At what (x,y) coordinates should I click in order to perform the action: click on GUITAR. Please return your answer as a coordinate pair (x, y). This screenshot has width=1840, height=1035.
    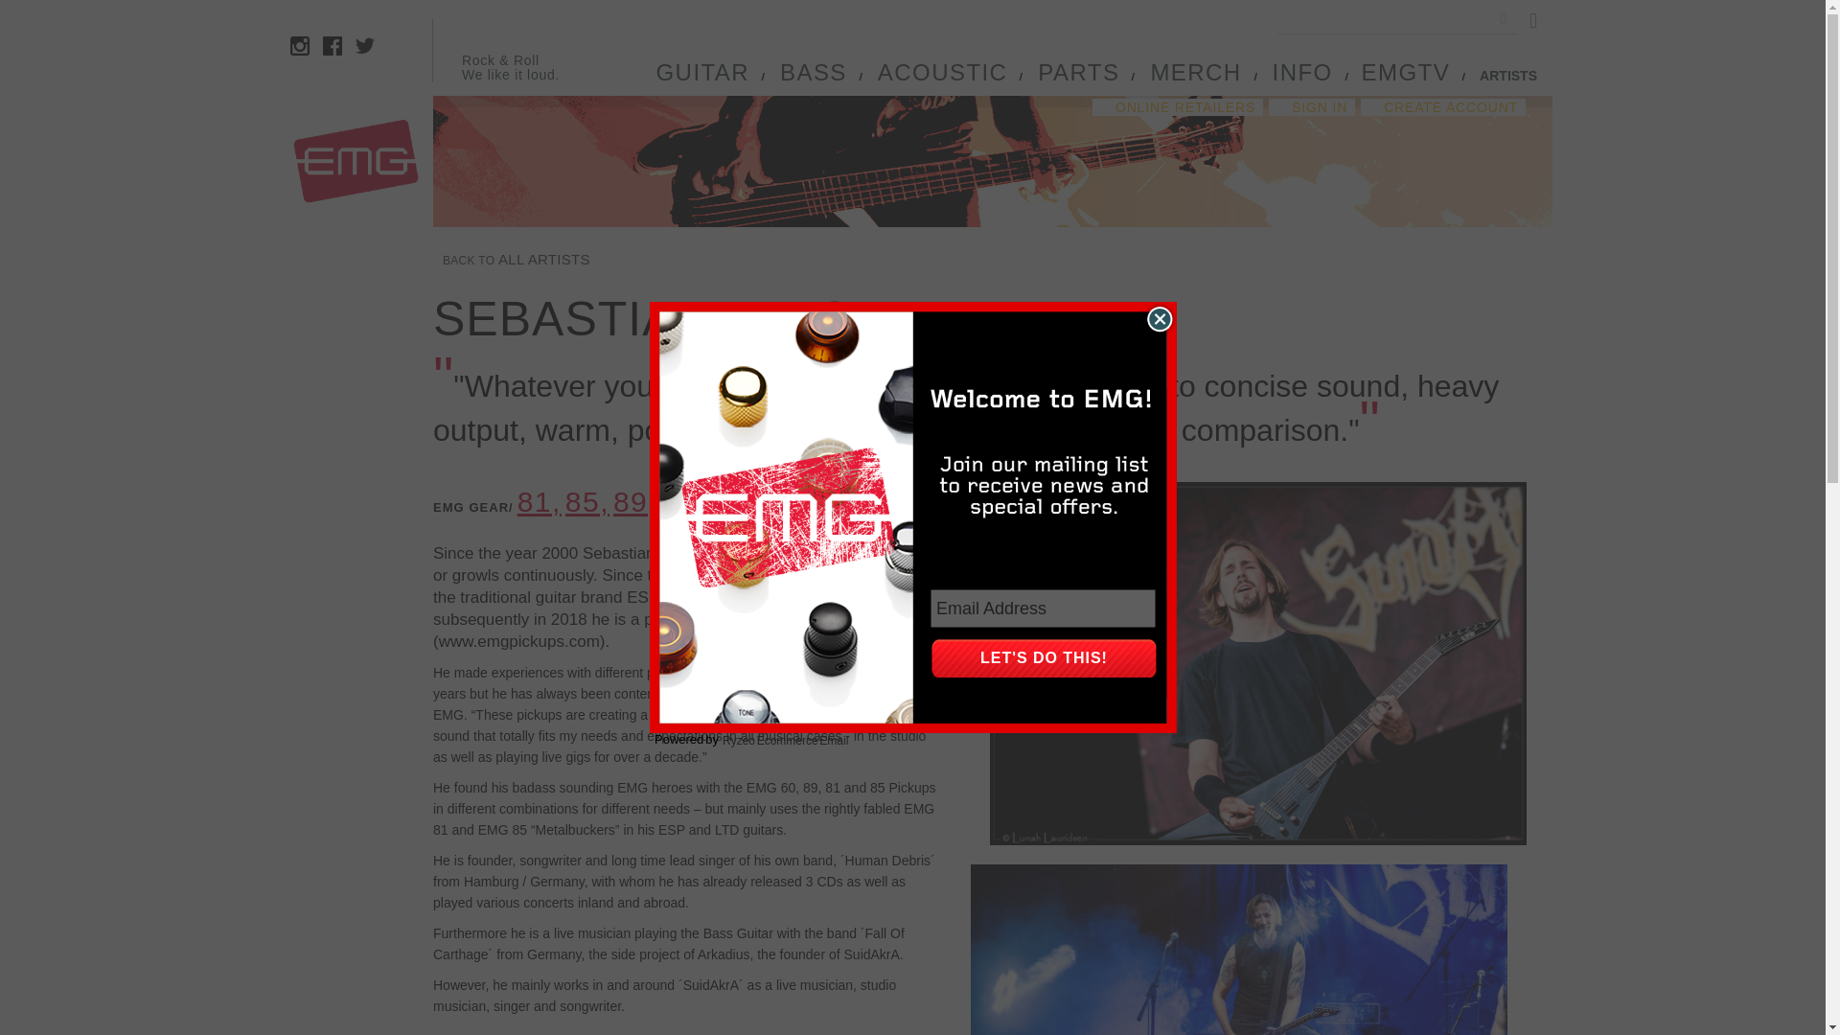
    Looking at the image, I should click on (701, 77).